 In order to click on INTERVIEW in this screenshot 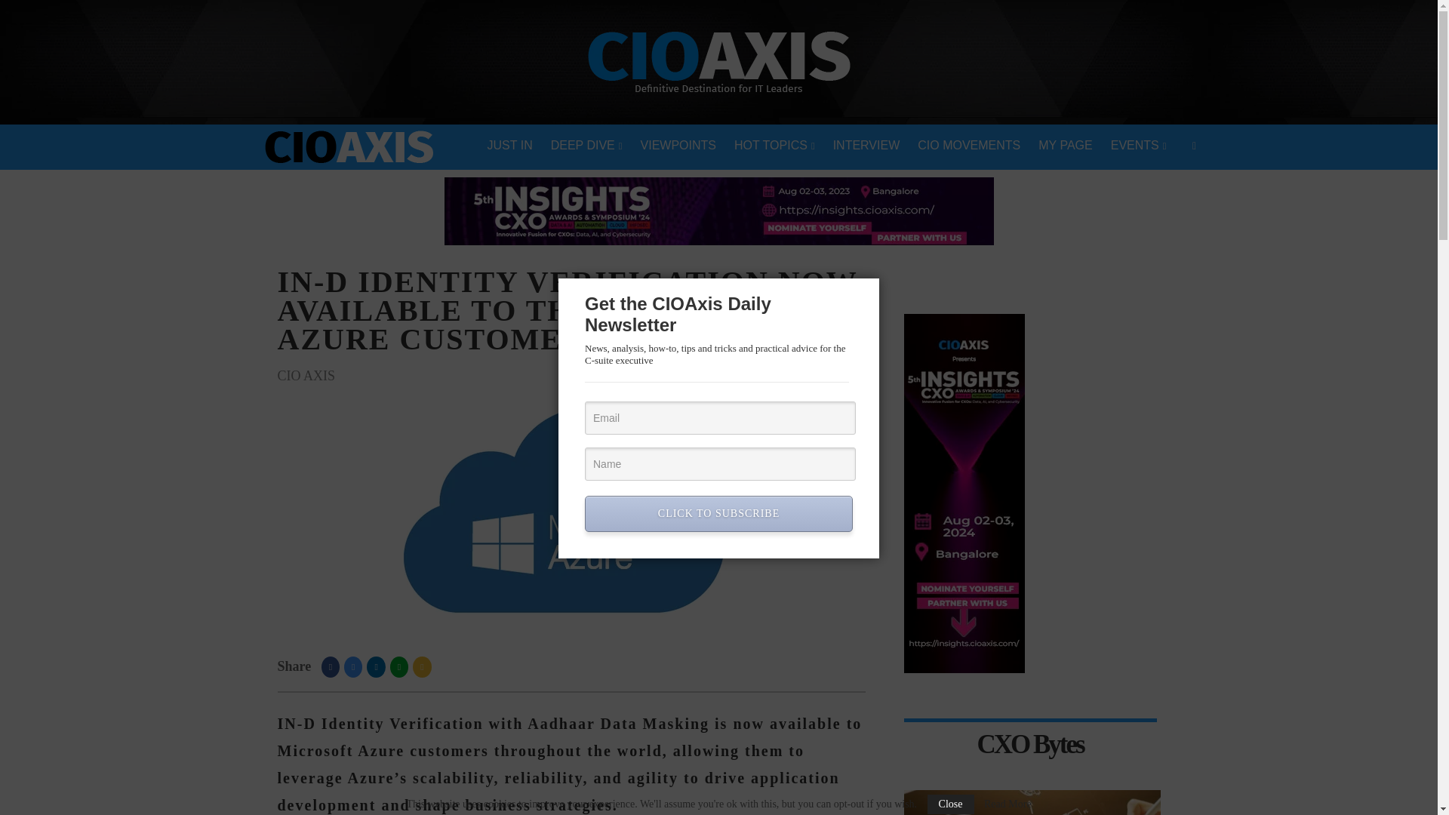, I will do `click(866, 146)`.